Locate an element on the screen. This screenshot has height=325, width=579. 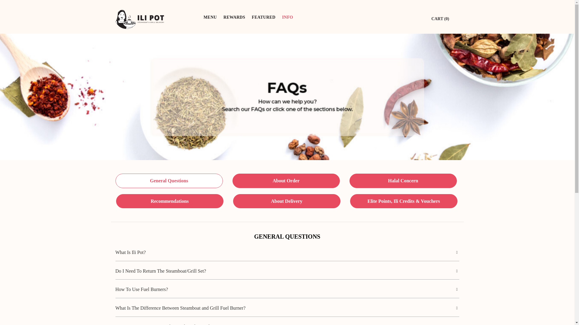
MENU is located at coordinates (210, 17).